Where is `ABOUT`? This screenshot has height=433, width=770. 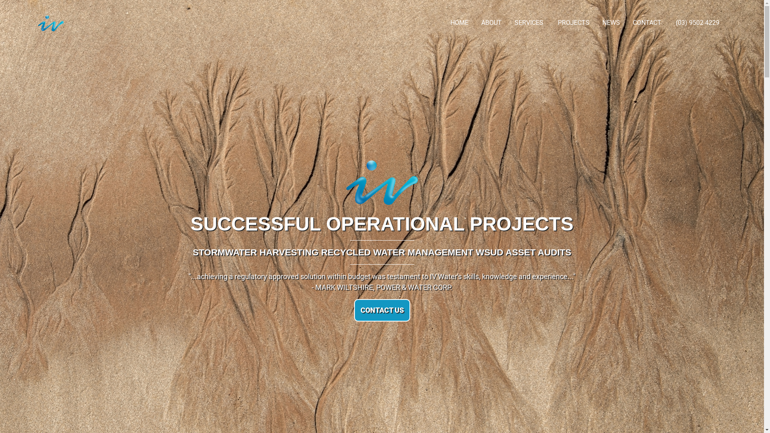
ABOUT is located at coordinates (492, 23).